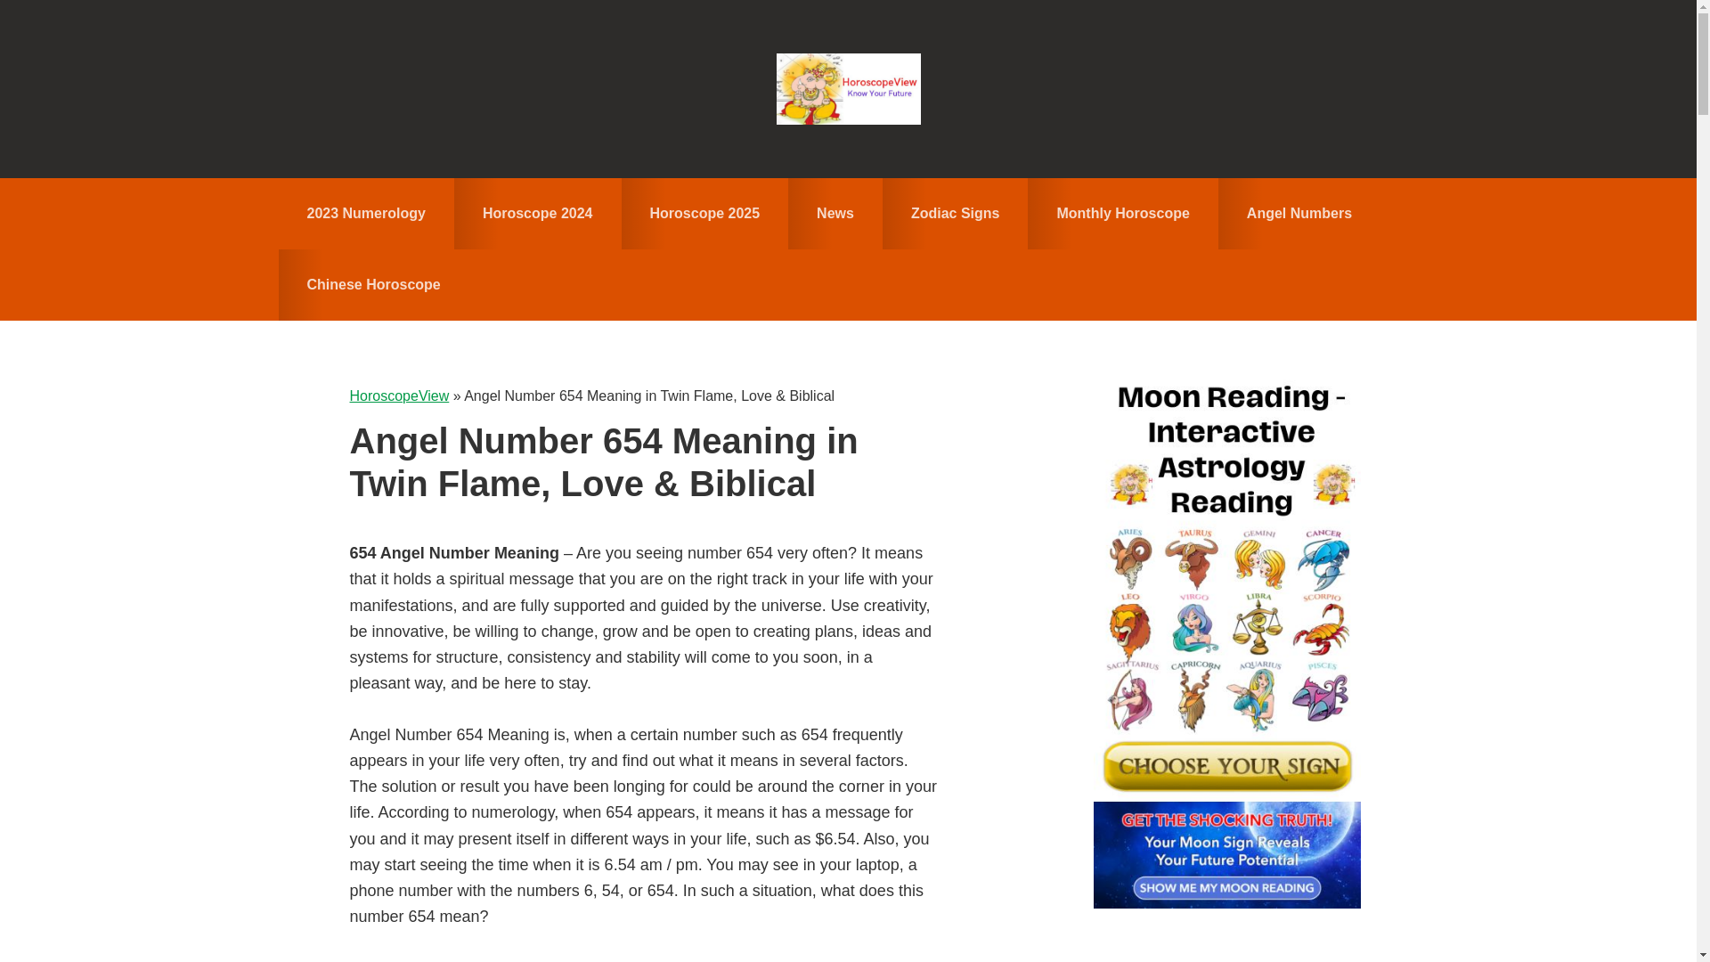 This screenshot has width=1710, height=962. Describe the element at coordinates (835, 213) in the screenshot. I see `News` at that location.